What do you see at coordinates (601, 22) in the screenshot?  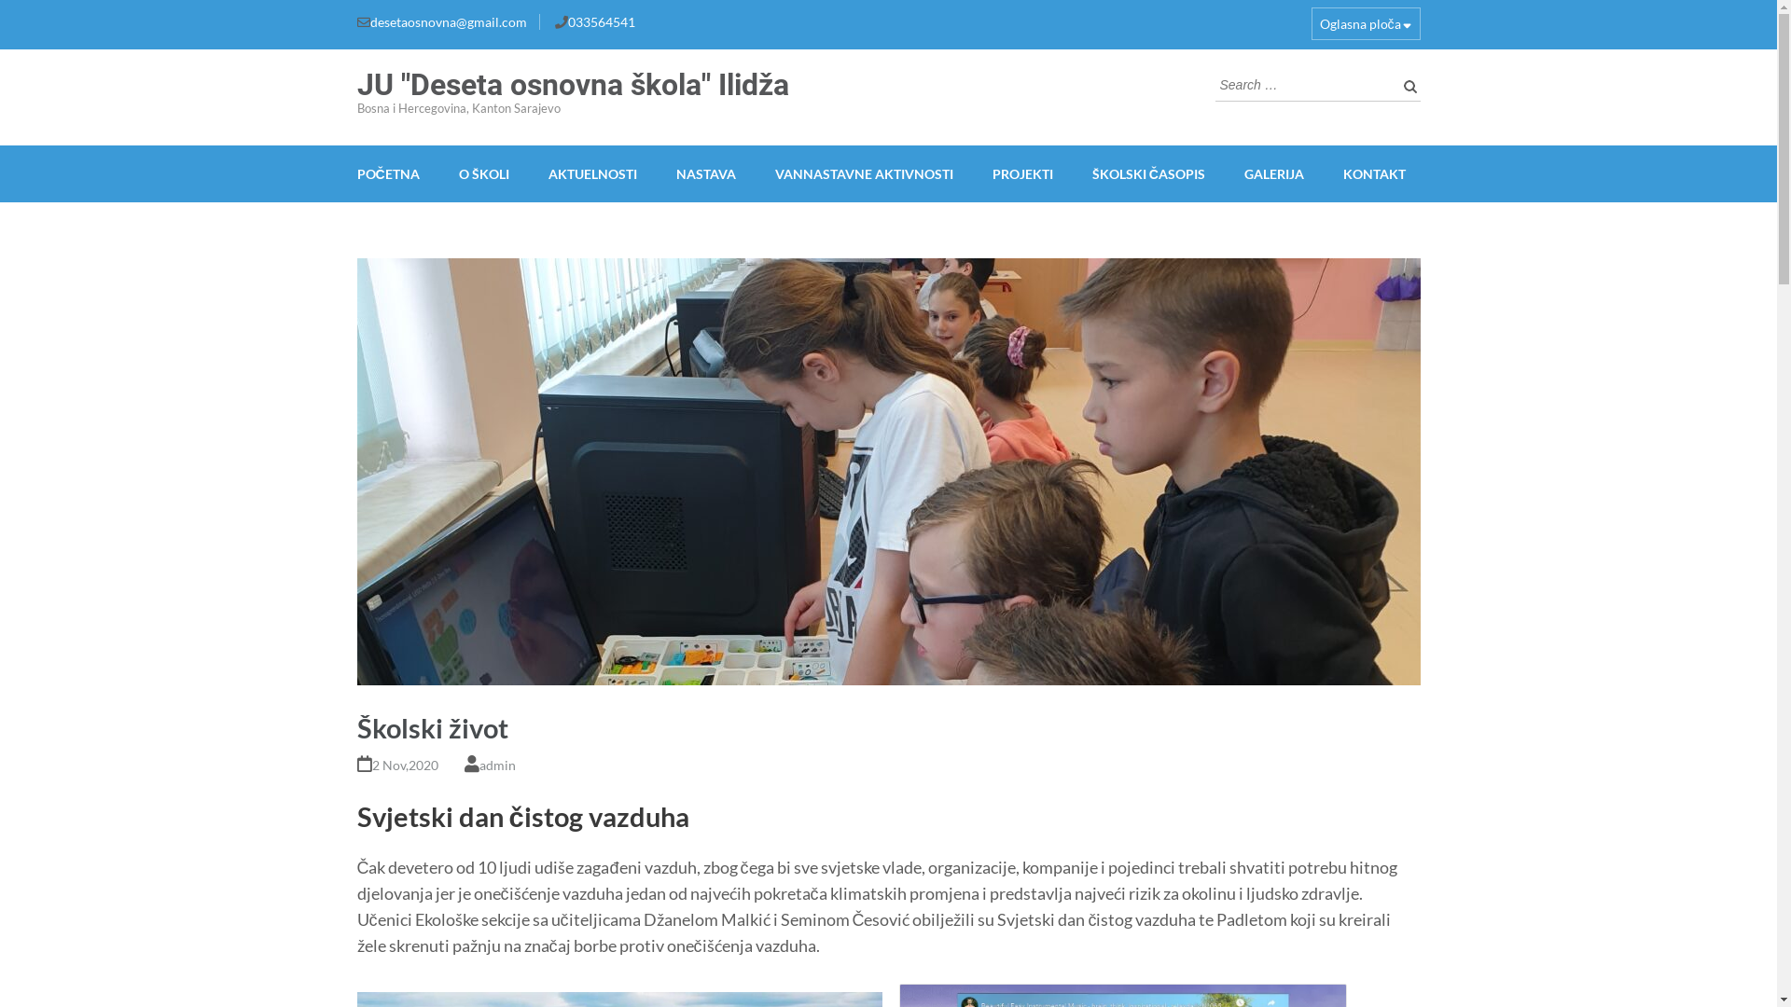 I see `033564541` at bounding box center [601, 22].